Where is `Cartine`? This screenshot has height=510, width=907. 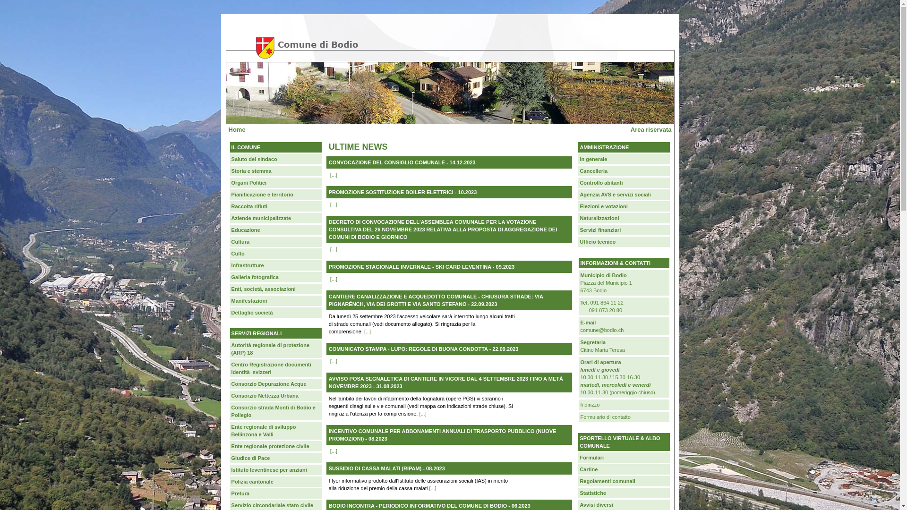 Cartine is located at coordinates (624, 469).